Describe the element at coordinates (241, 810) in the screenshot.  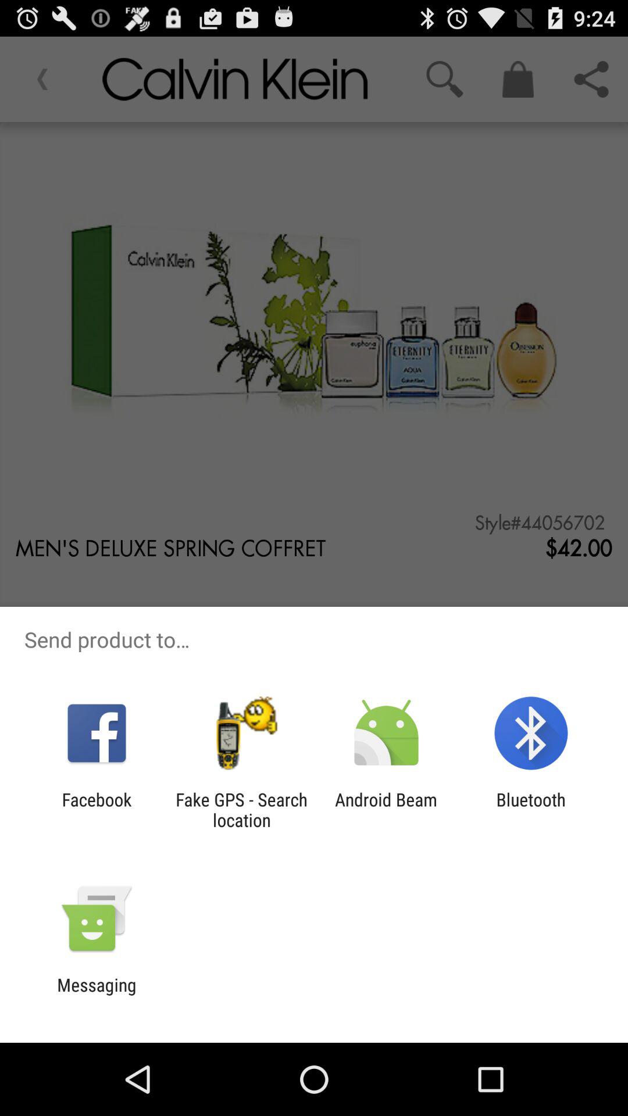
I see `launch item next to the android beam app` at that location.